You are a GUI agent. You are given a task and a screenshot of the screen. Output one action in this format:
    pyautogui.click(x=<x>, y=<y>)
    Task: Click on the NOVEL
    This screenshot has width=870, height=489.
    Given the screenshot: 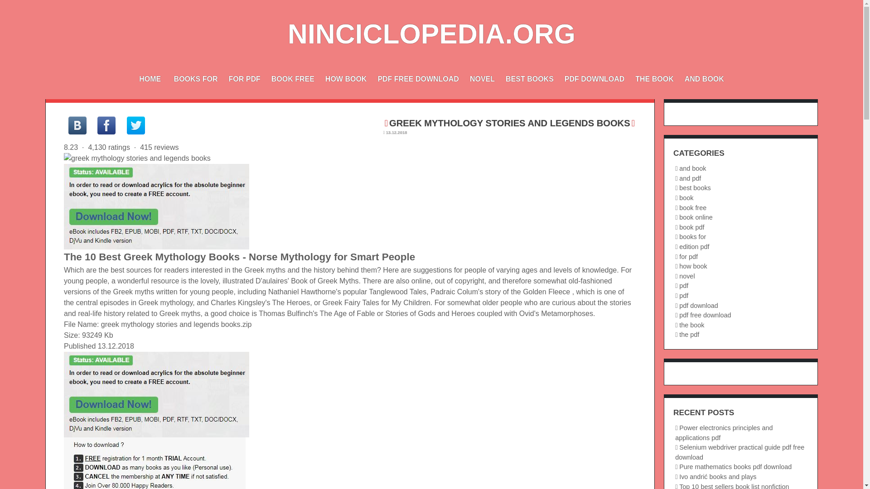 What is the action you would take?
    pyautogui.click(x=482, y=79)
    